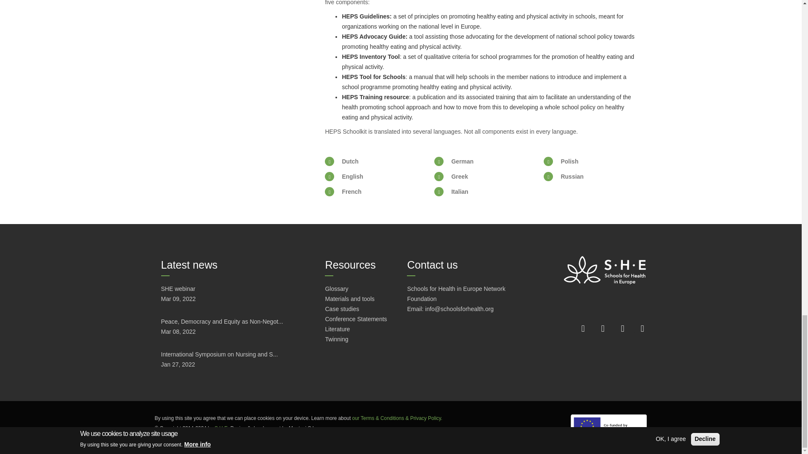 The width and height of the screenshot is (808, 454). I want to click on Follow on Facebook, so click(583, 329).